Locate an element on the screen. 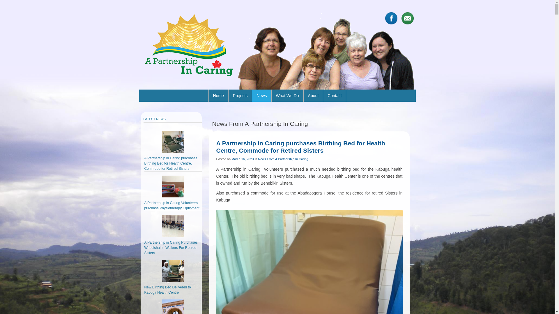 This screenshot has height=314, width=559. About is located at coordinates (313, 96).